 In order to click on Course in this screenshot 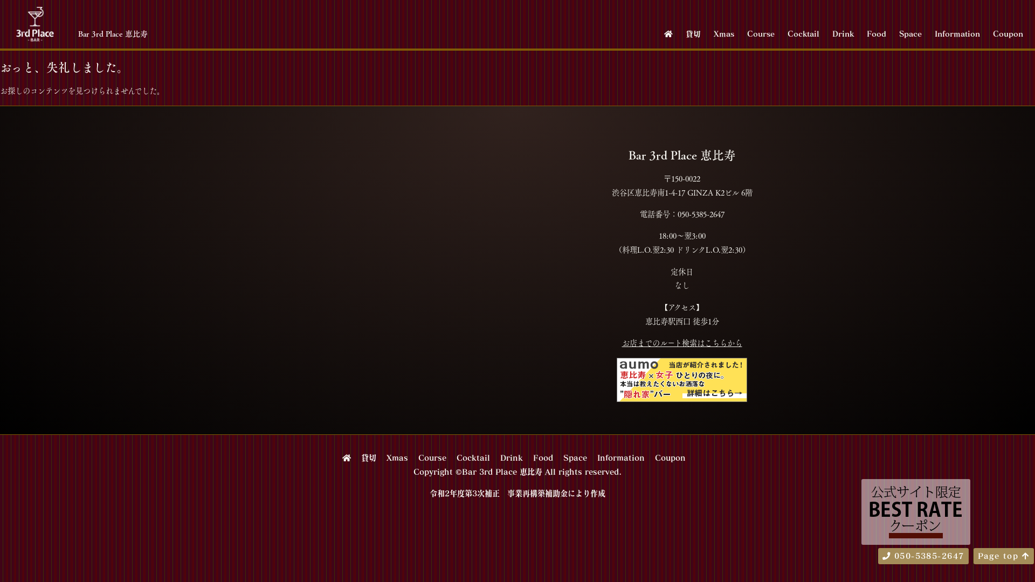, I will do `click(761, 33)`.